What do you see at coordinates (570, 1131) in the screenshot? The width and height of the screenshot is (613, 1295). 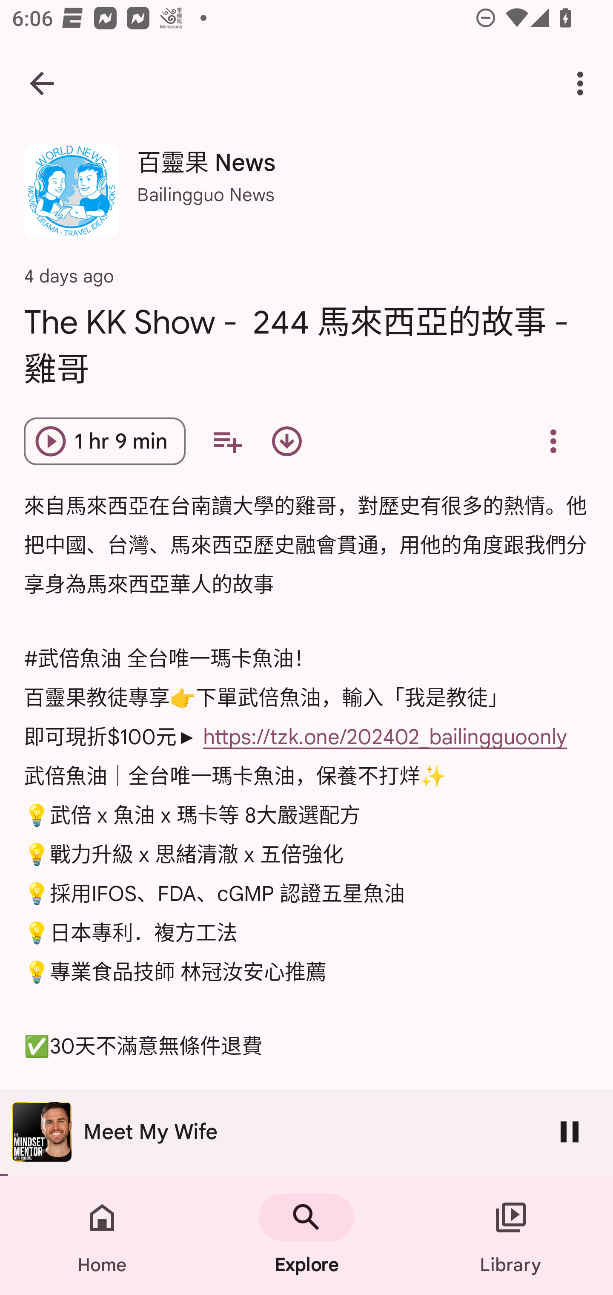 I see `Pause` at bounding box center [570, 1131].